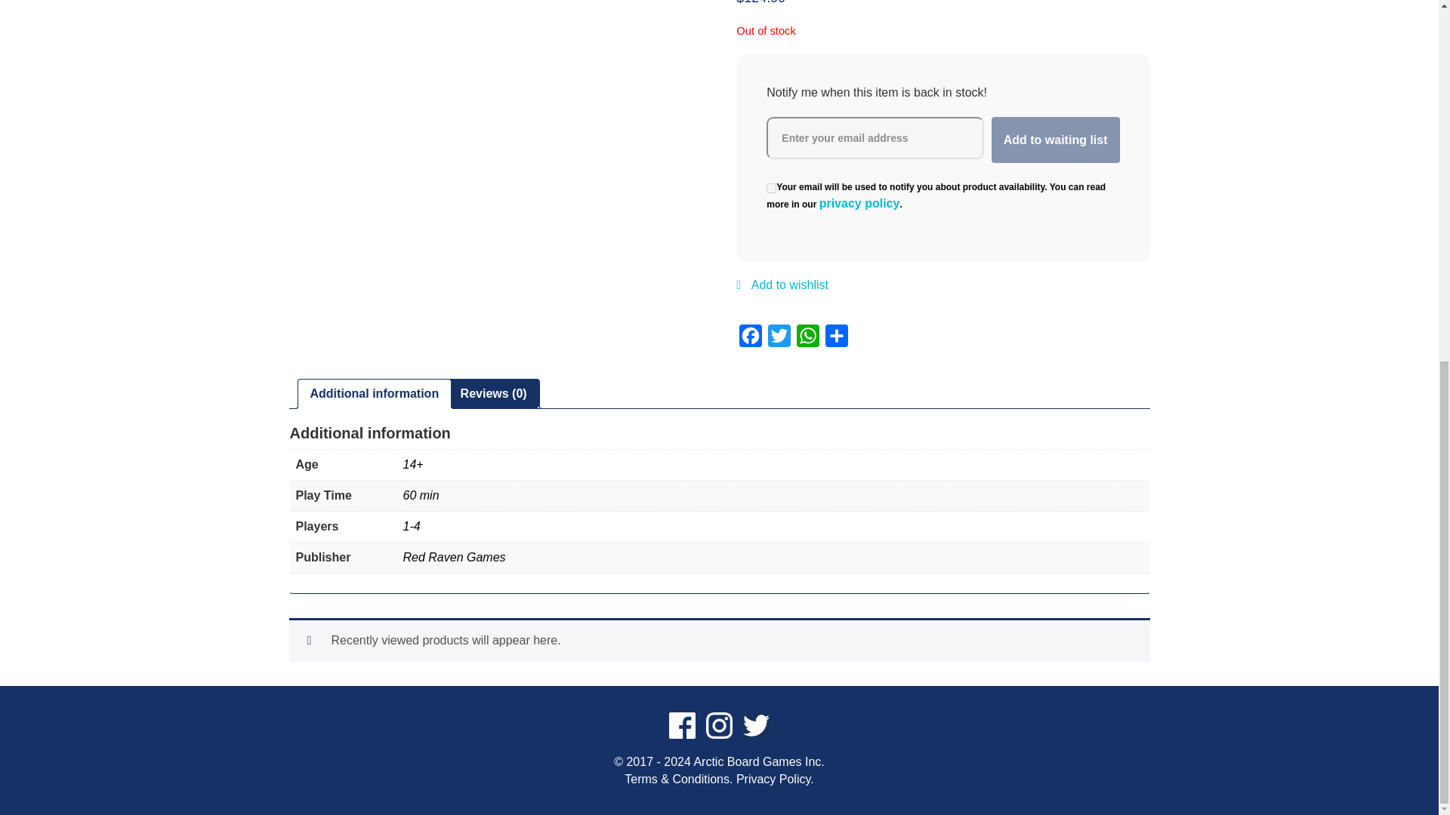 The height and width of the screenshot is (815, 1450). I want to click on yes, so click(771, 188).